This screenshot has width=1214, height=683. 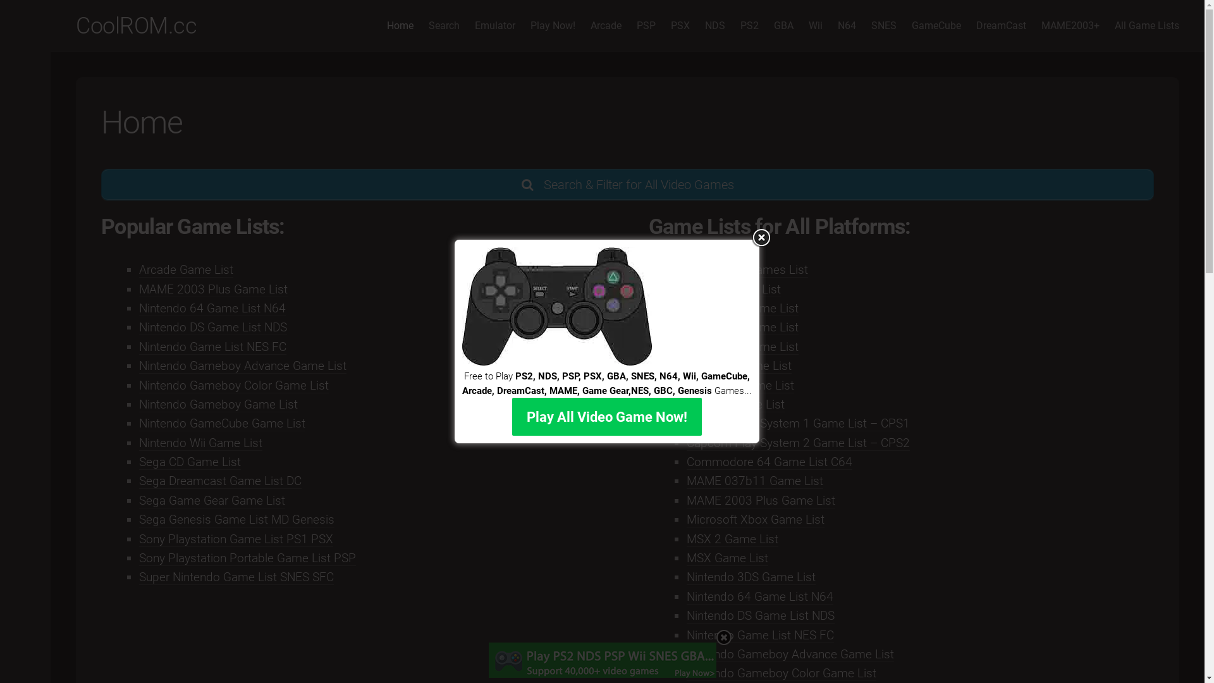 What do you see at coordinates (607, 417) in the screenshot?
I see `Play All Video Game Now!` at bounding box center [607, 417].